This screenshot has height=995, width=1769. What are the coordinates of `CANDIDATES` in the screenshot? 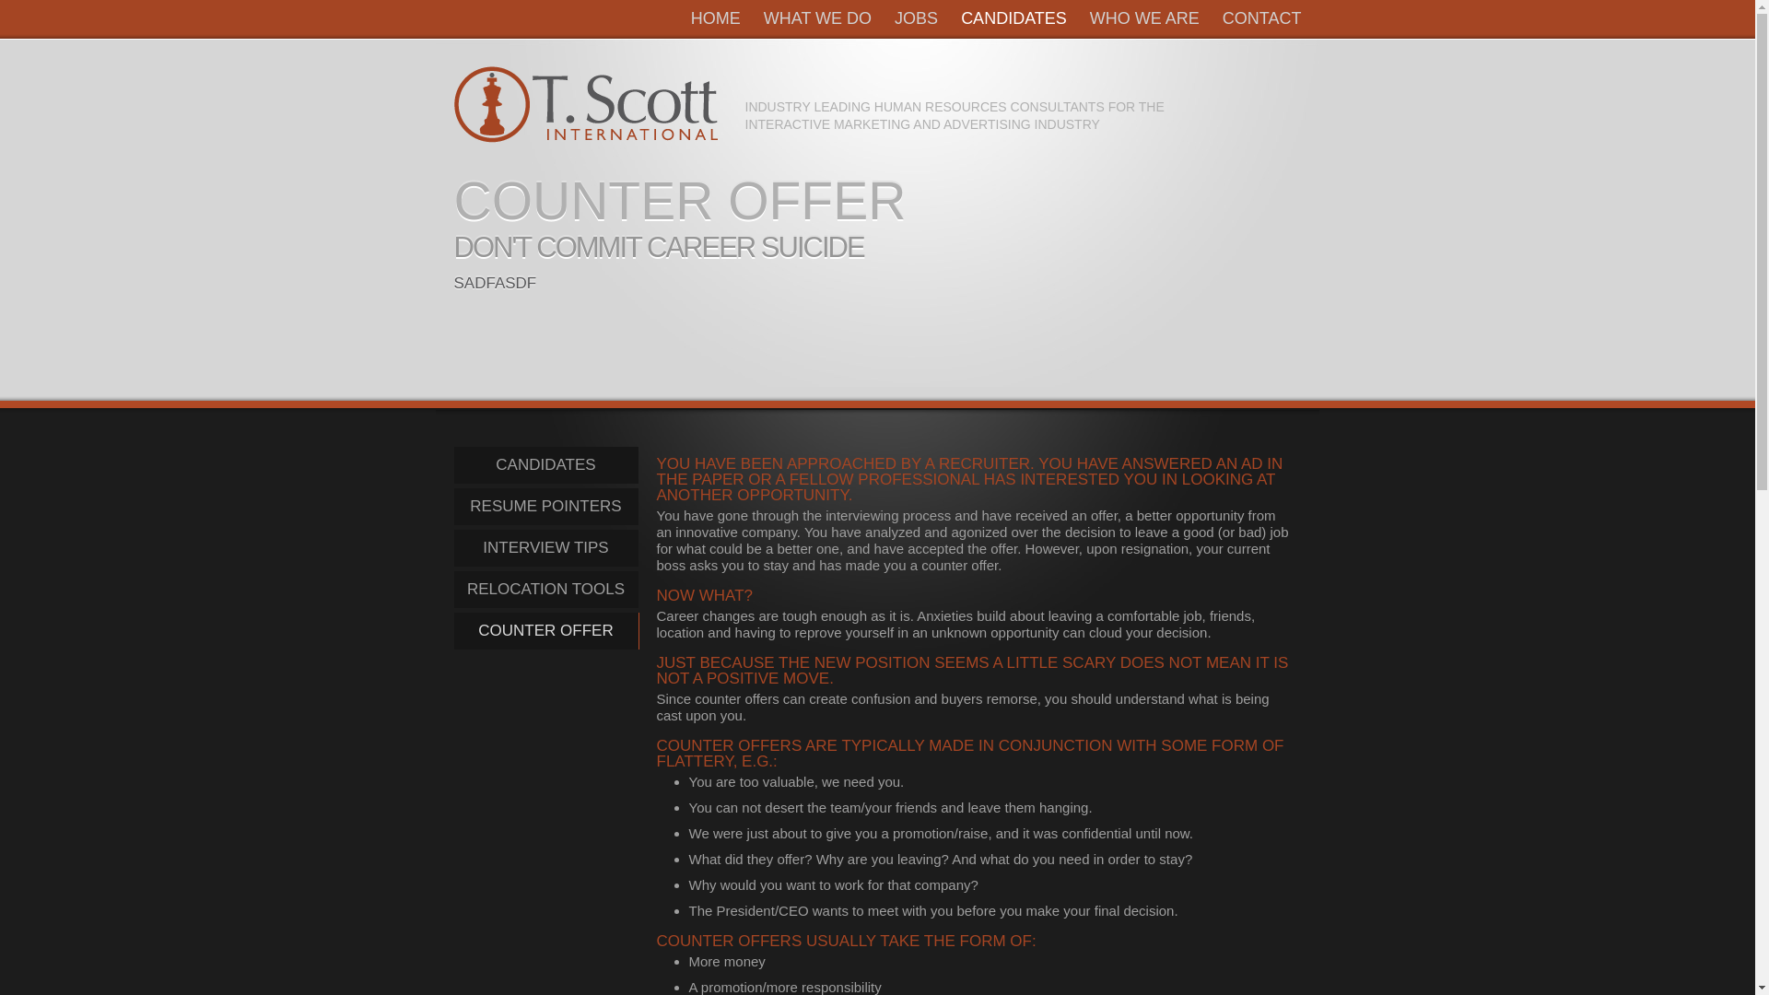 It's located at (1013, 18).